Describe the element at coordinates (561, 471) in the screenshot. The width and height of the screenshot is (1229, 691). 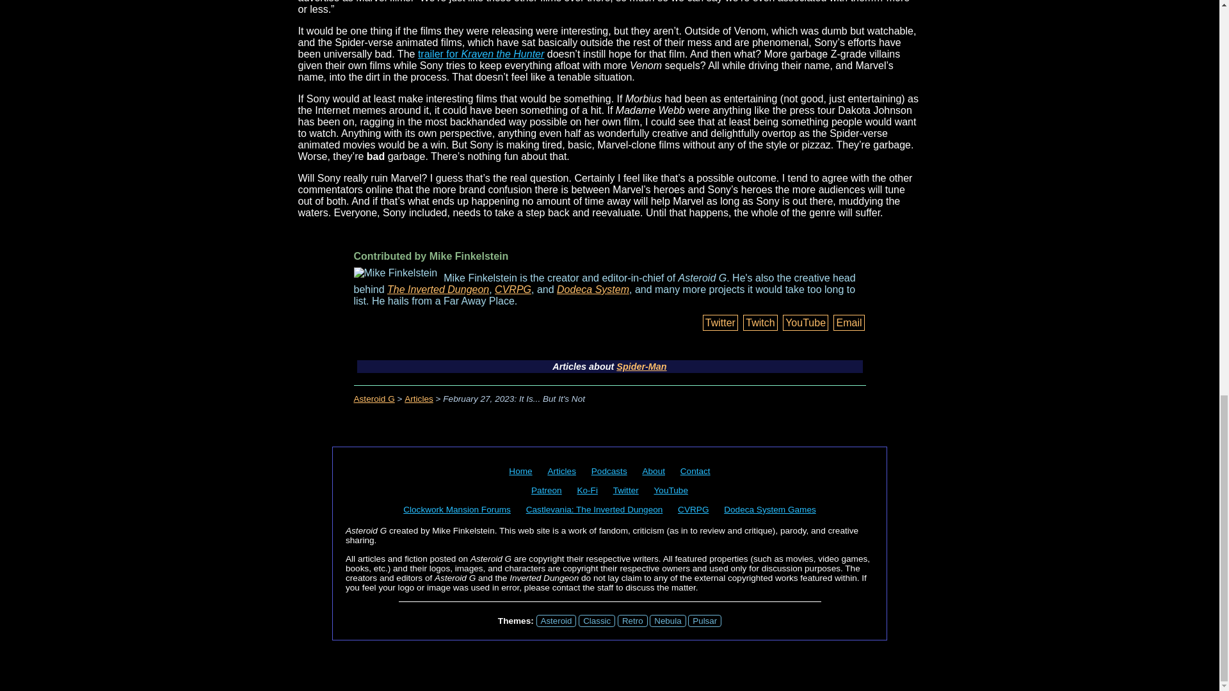
I see `Achive` at that location.